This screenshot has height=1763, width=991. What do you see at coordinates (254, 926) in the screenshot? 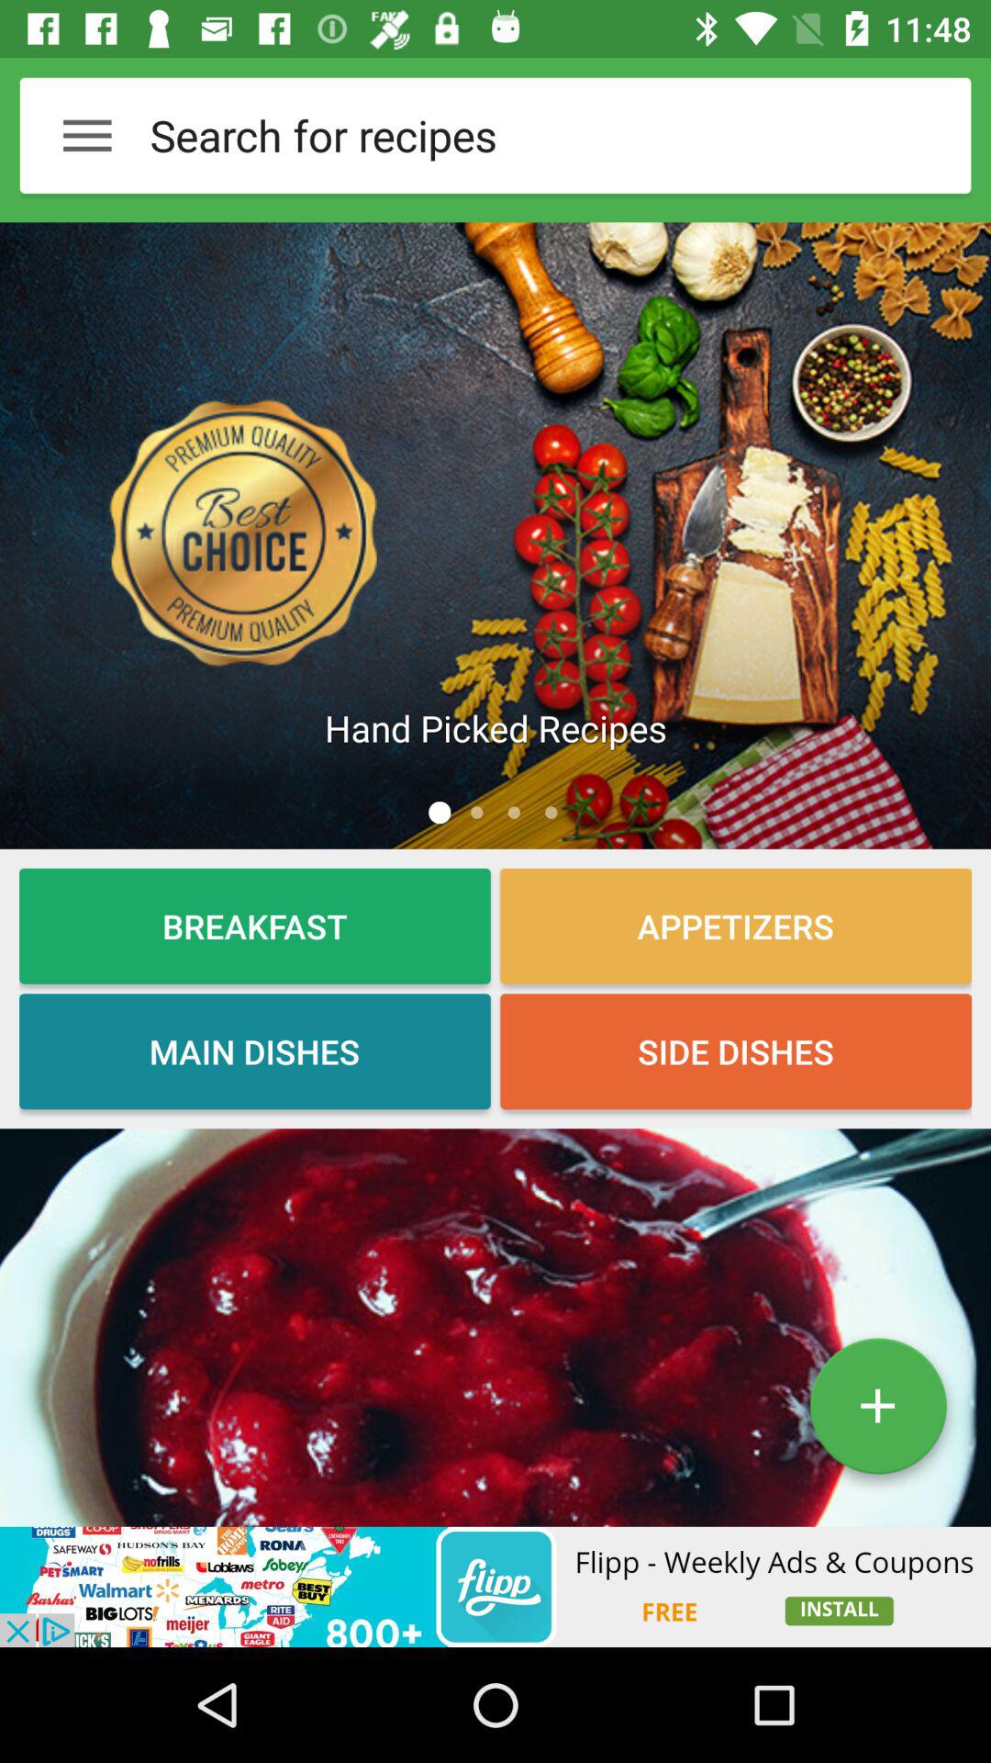
I see `click on breakfast` at bounding box center [254, 926].